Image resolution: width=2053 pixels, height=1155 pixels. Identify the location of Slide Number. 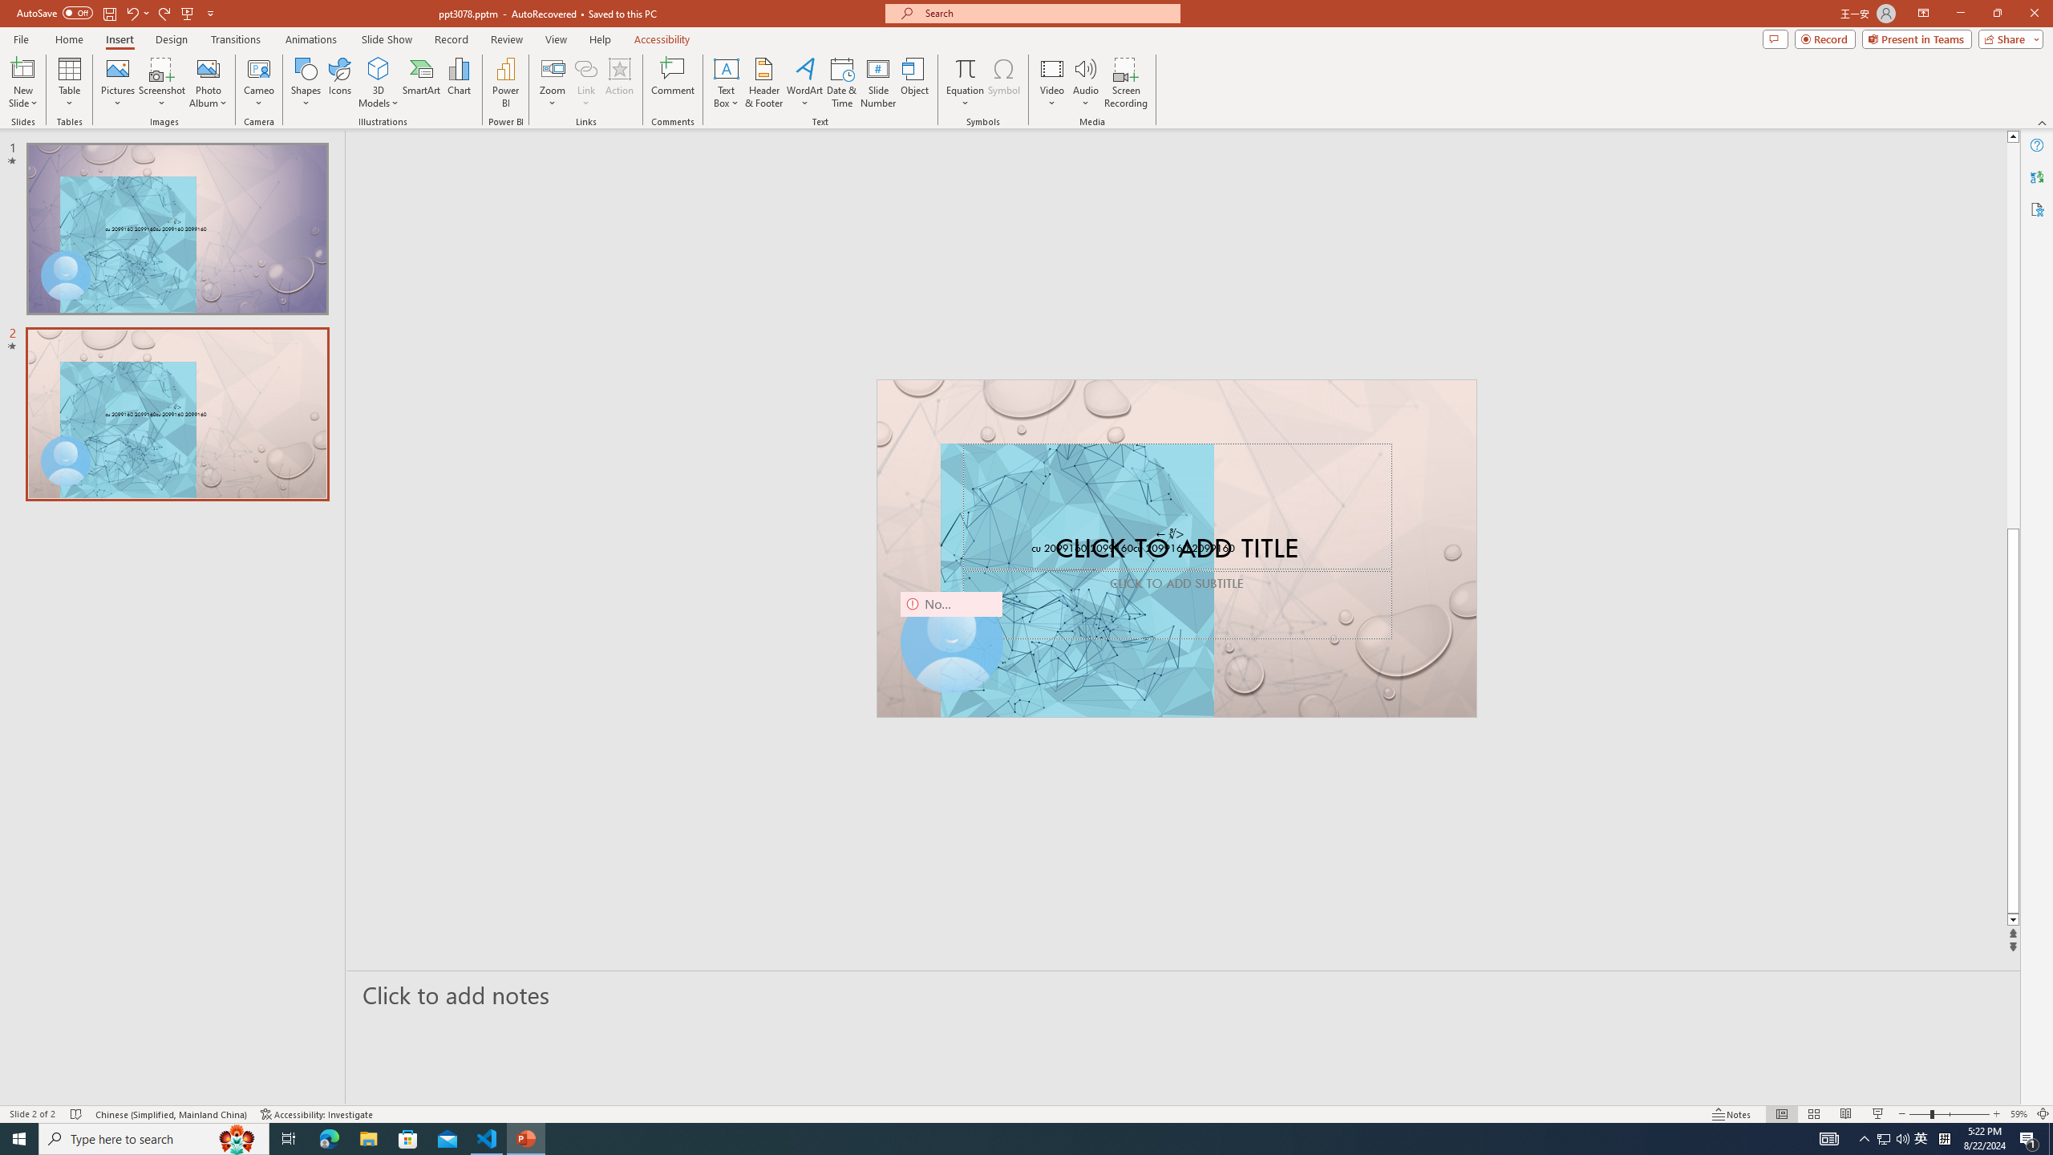
(879, 83).